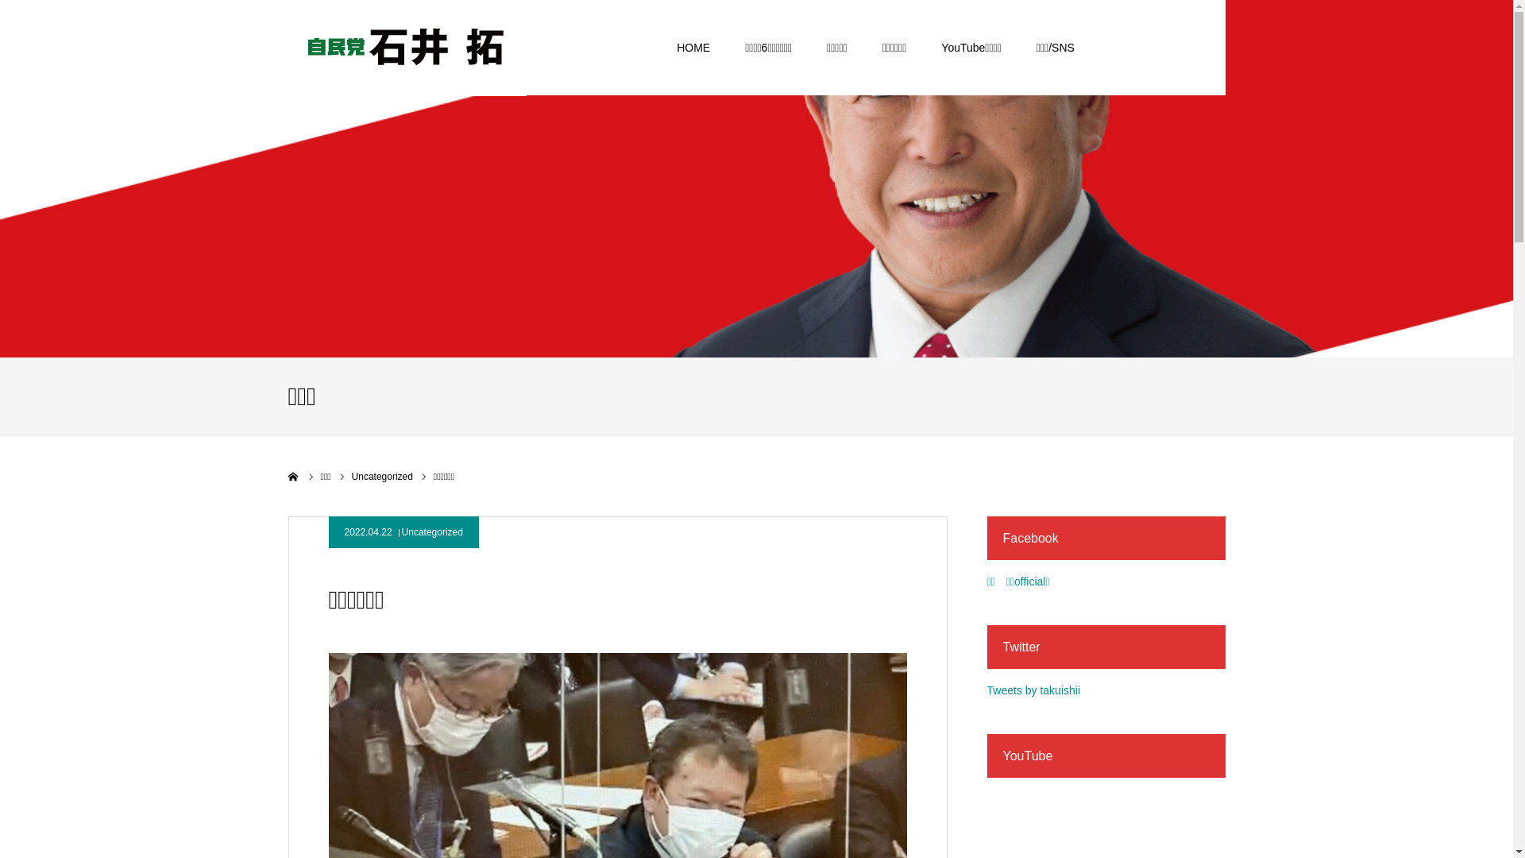 The image size is (1525, 858). What do you see at coordinates (693, 48) in the screenshot?
I see `HOME` at bounding box center [693, 48].